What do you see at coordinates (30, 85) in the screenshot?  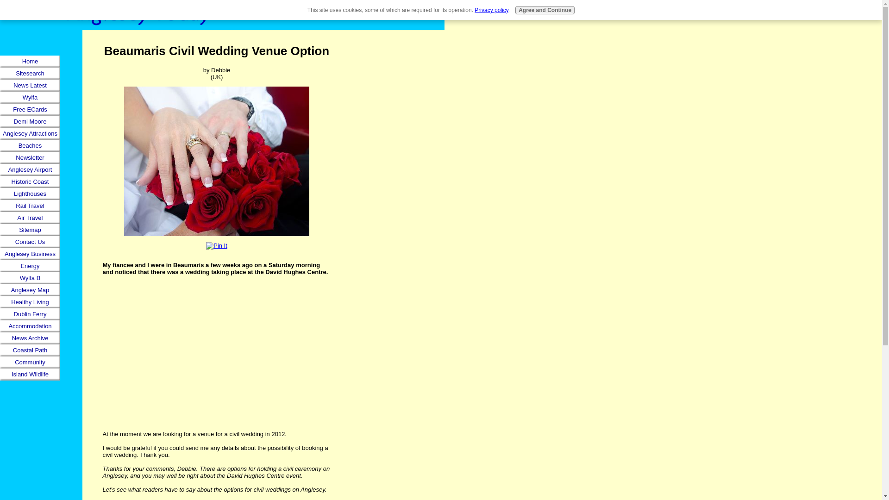 I see `News Latest` at bounding box center [30, 85].